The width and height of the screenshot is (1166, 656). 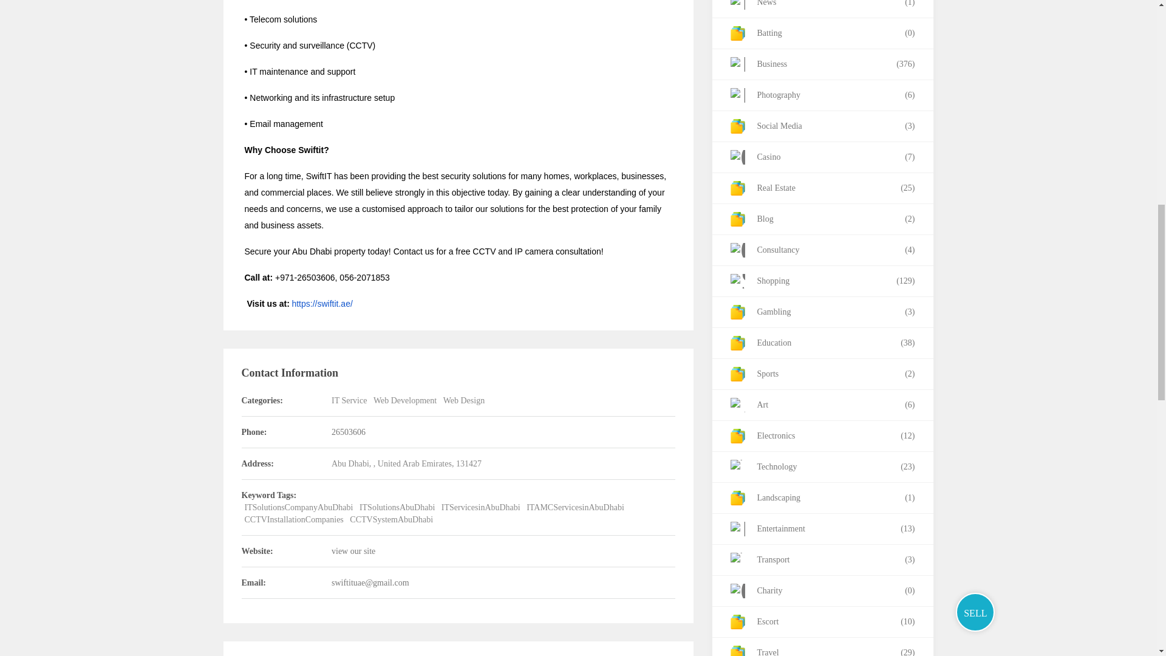 What do you see at coordinates (349, 432) in the screenshot?
I see `26503606` at bounding box center [349, 432].